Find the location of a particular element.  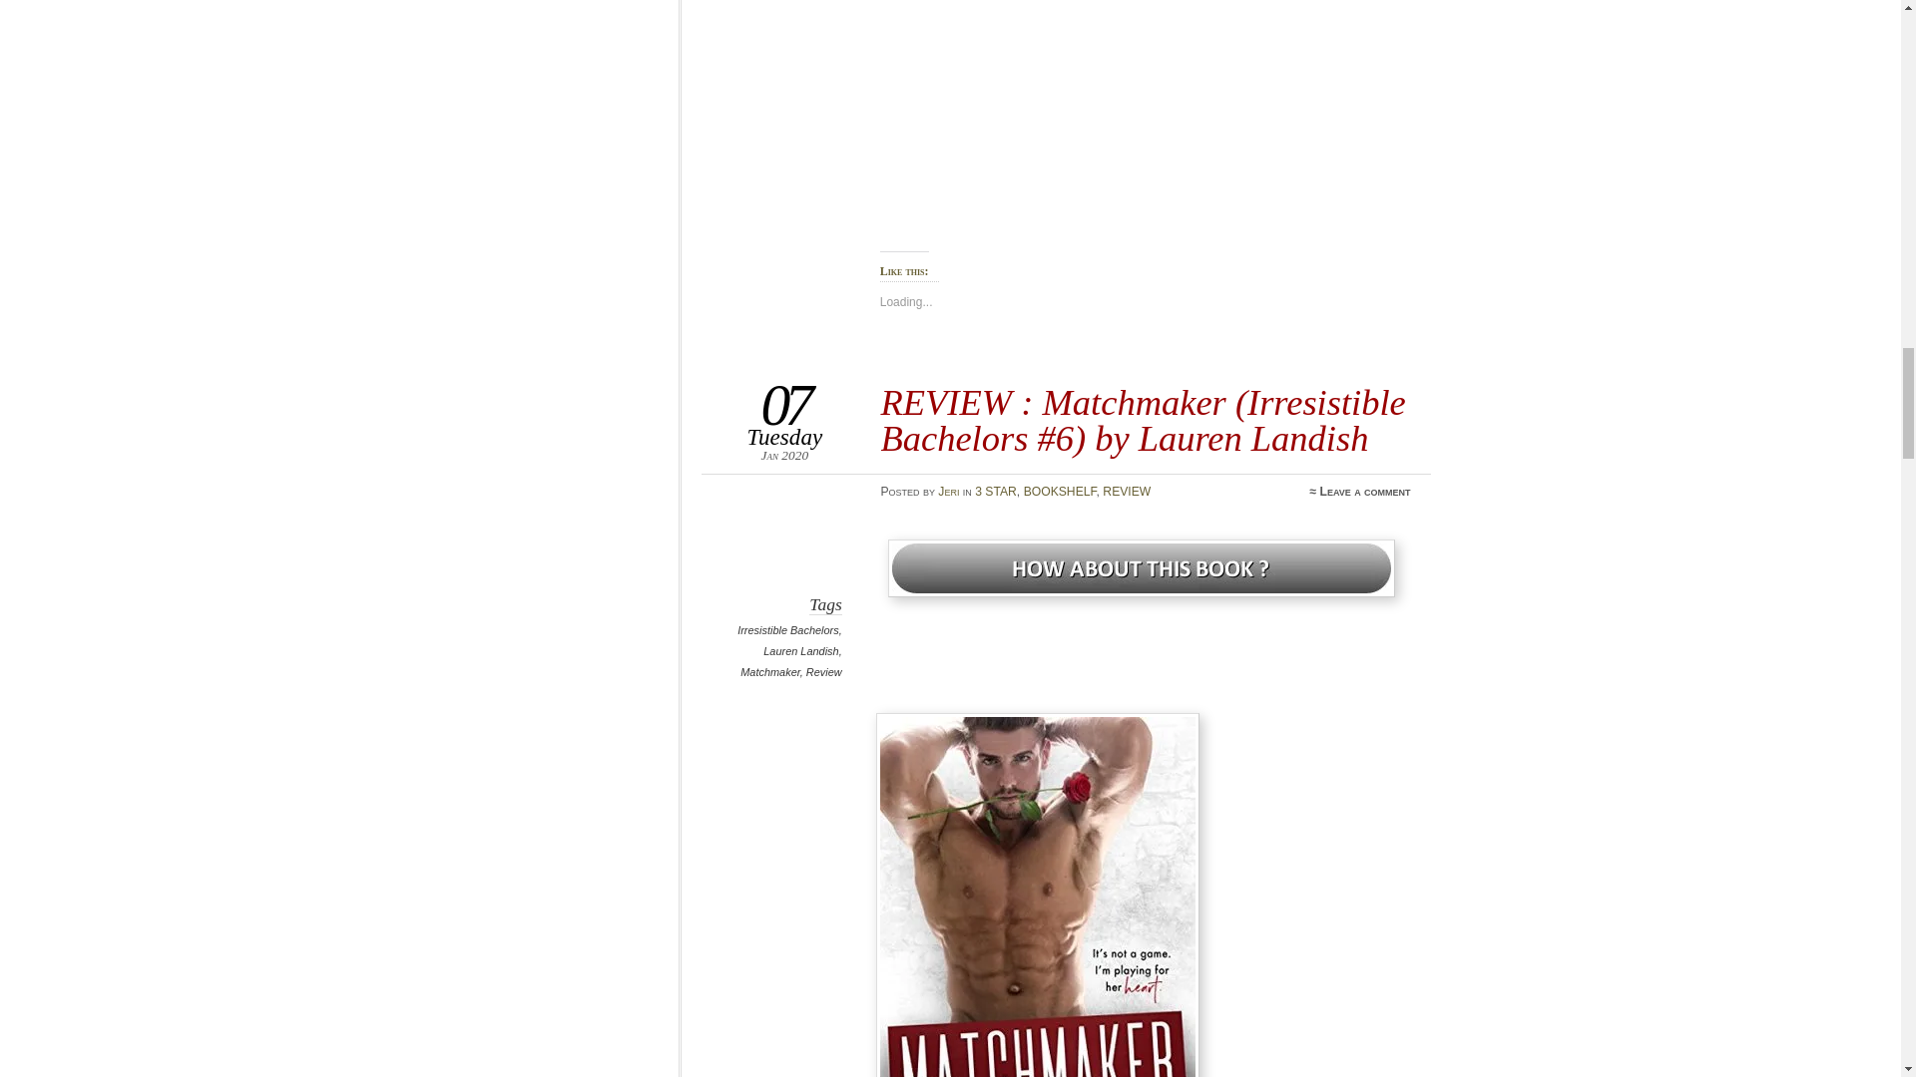

Matchmaker is located at coordinates (770, 672).